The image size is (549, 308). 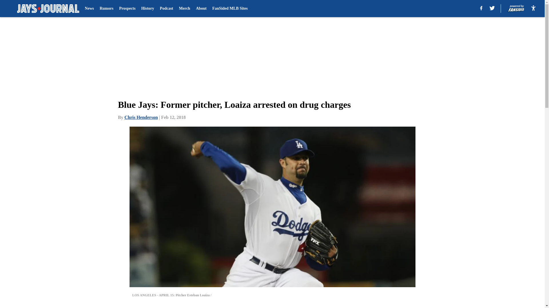 What do you see at coordinates (127, 9) in the screenshot?
I see `Prospects` at bounding box center [127, 9].